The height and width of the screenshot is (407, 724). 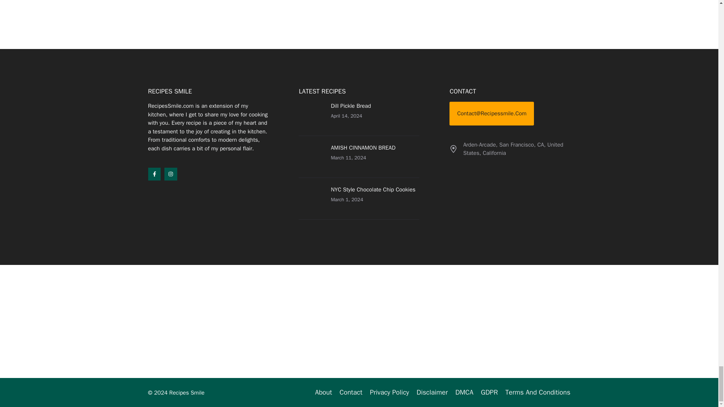 I want to click on AMISH CINNAMON BREAD, so click(x=363, y=148).